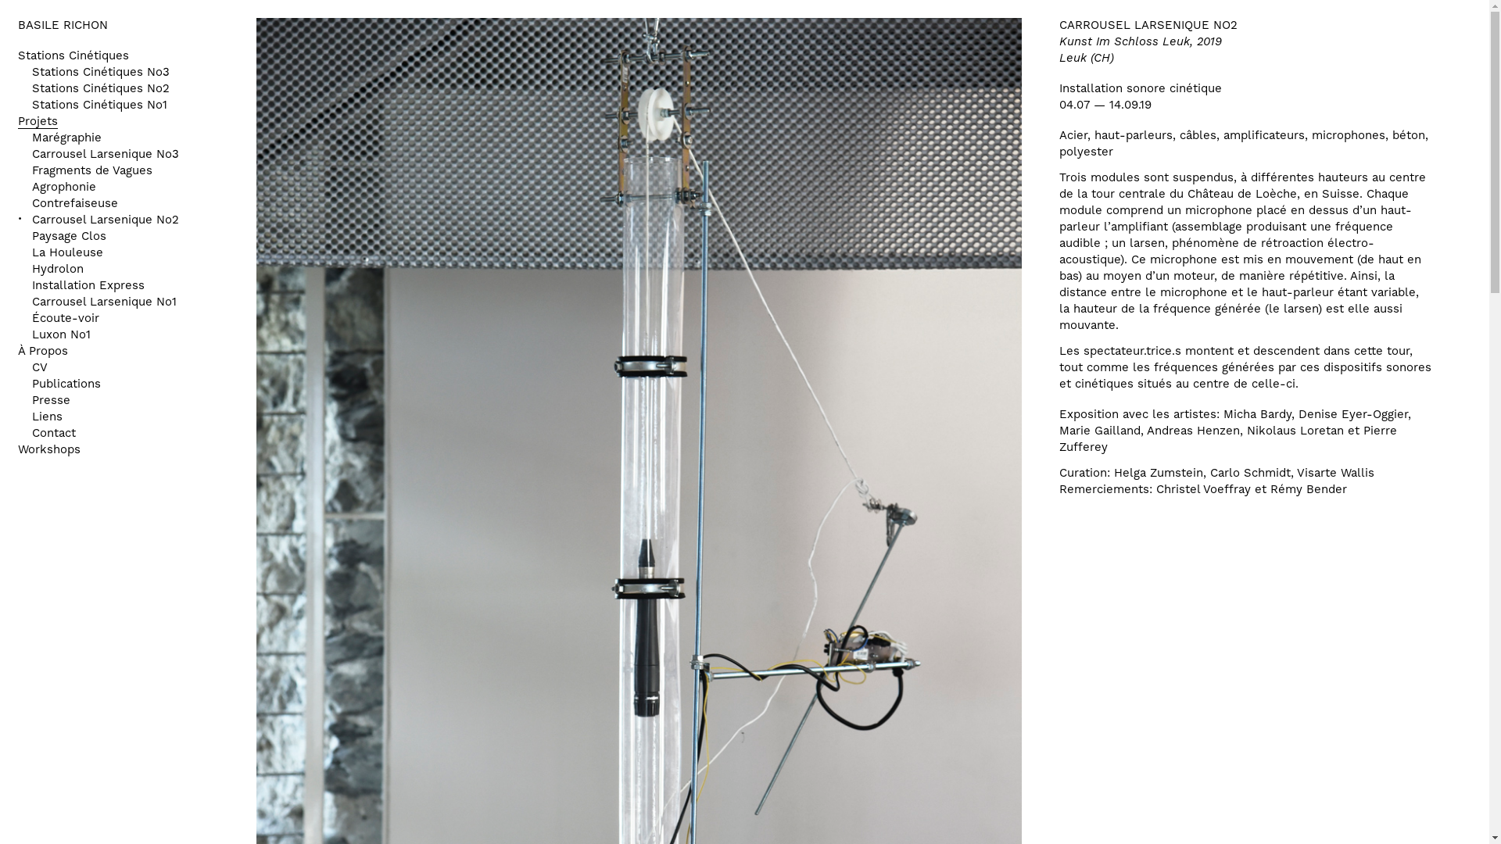  I want to click on Contact, so click(53, 433).